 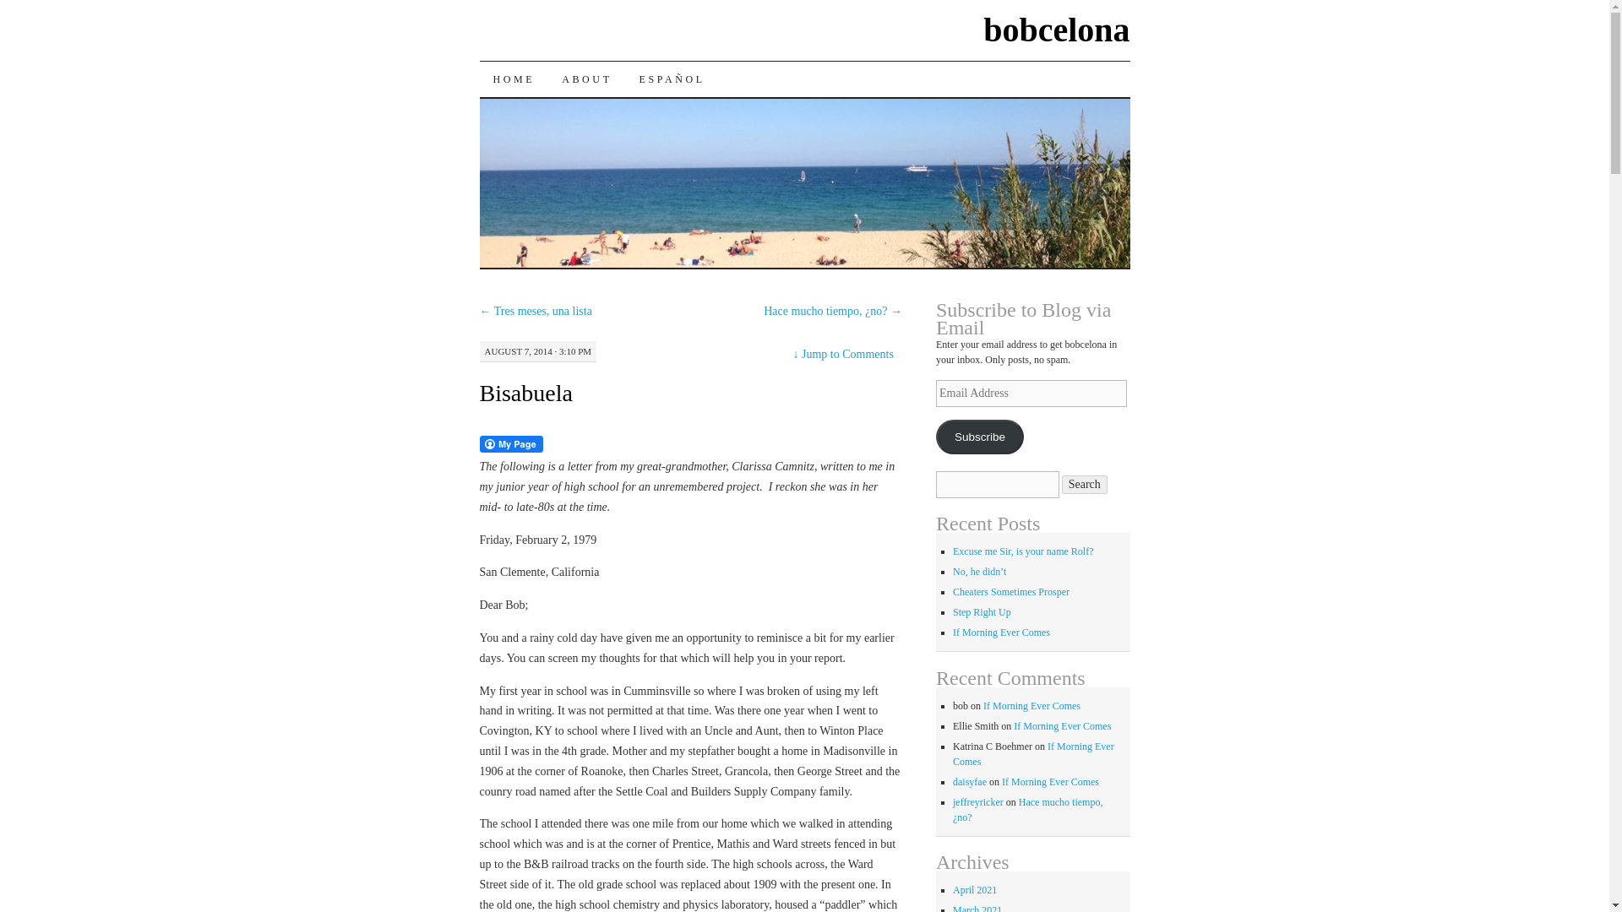 I want to click on If Morning Ever Comes, so click(x=1063, y=726).